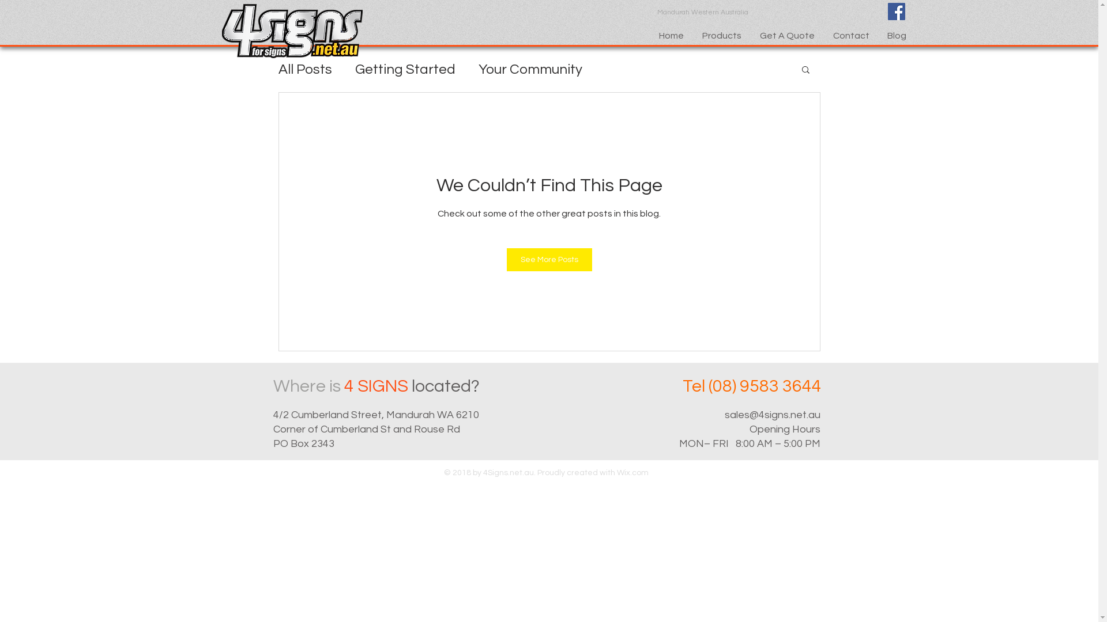  Describe the element at coordinates (671, 36) in the screenshot. I see `Home` at that location.